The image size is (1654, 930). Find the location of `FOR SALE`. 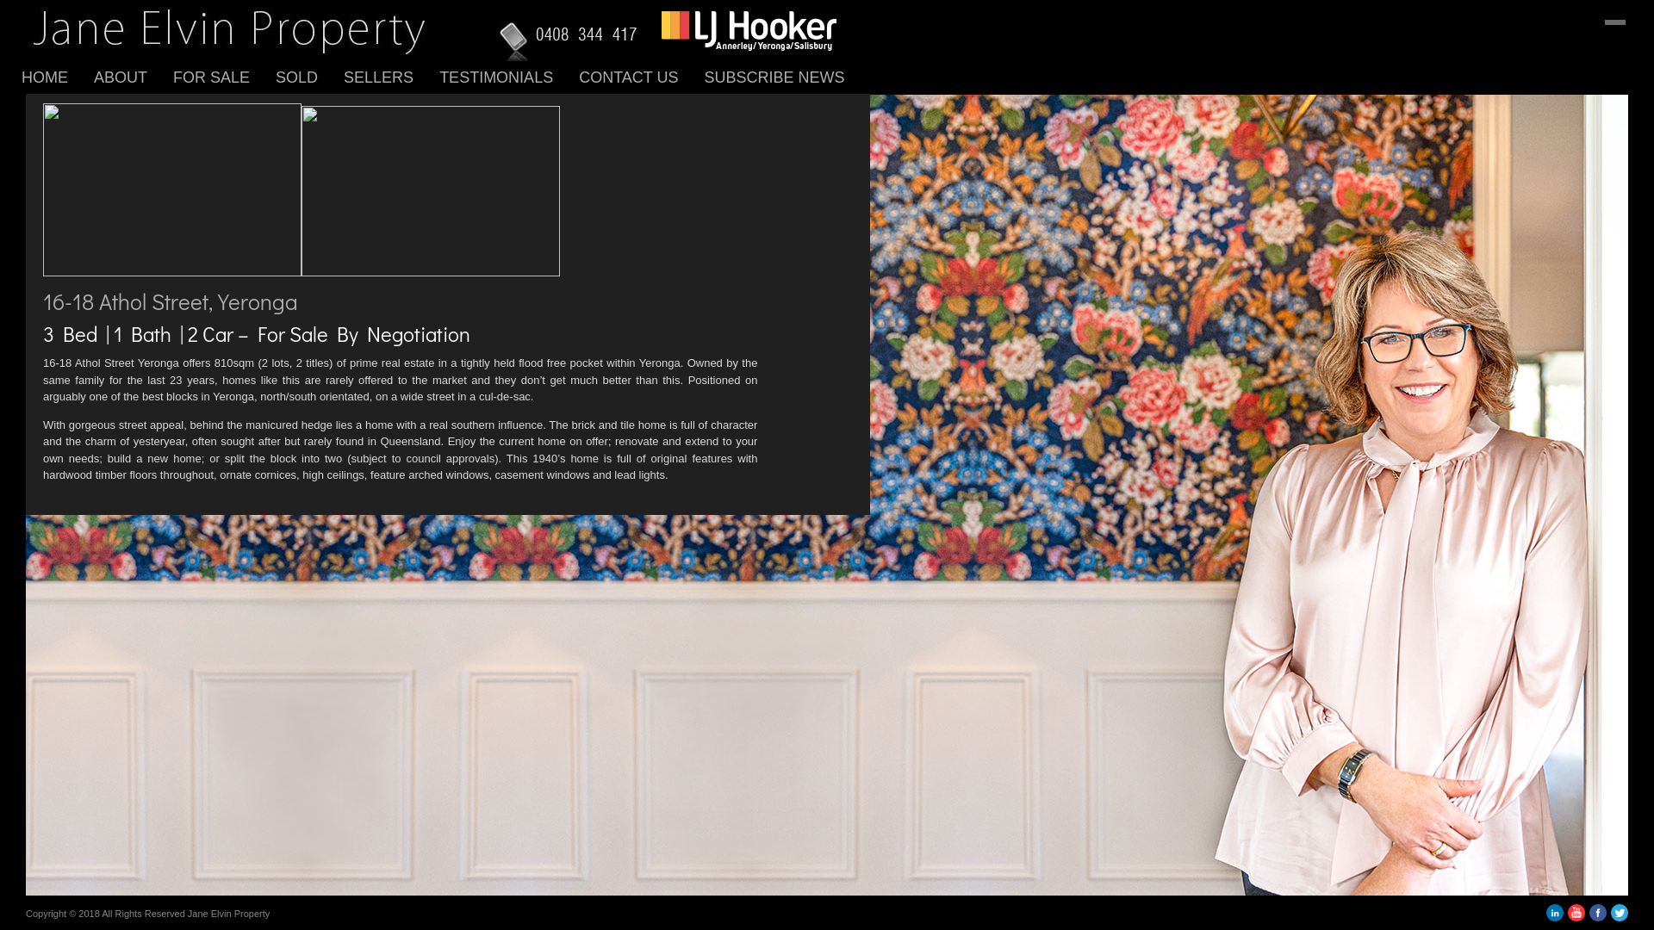

FOR SALE is located at coordinates (224, 77).